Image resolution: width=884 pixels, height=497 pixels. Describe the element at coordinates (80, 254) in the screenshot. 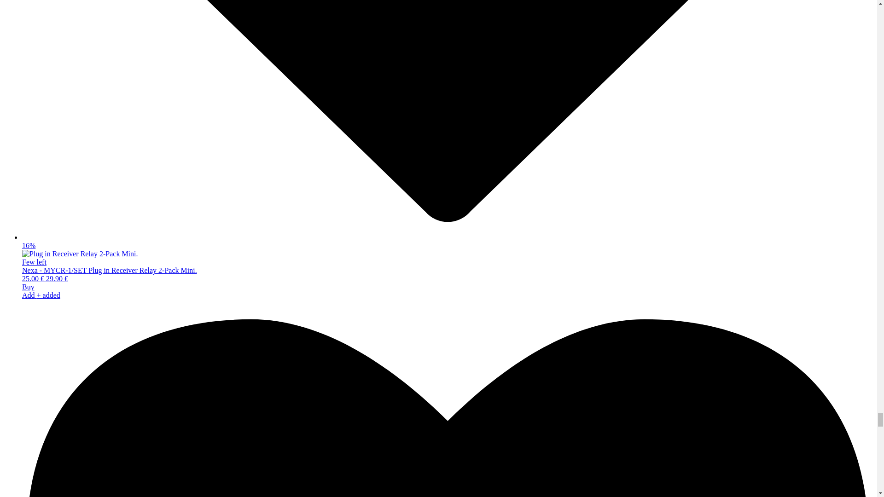

I see `Plug in Receiver Relay 2-Pack Mini.` at that location.